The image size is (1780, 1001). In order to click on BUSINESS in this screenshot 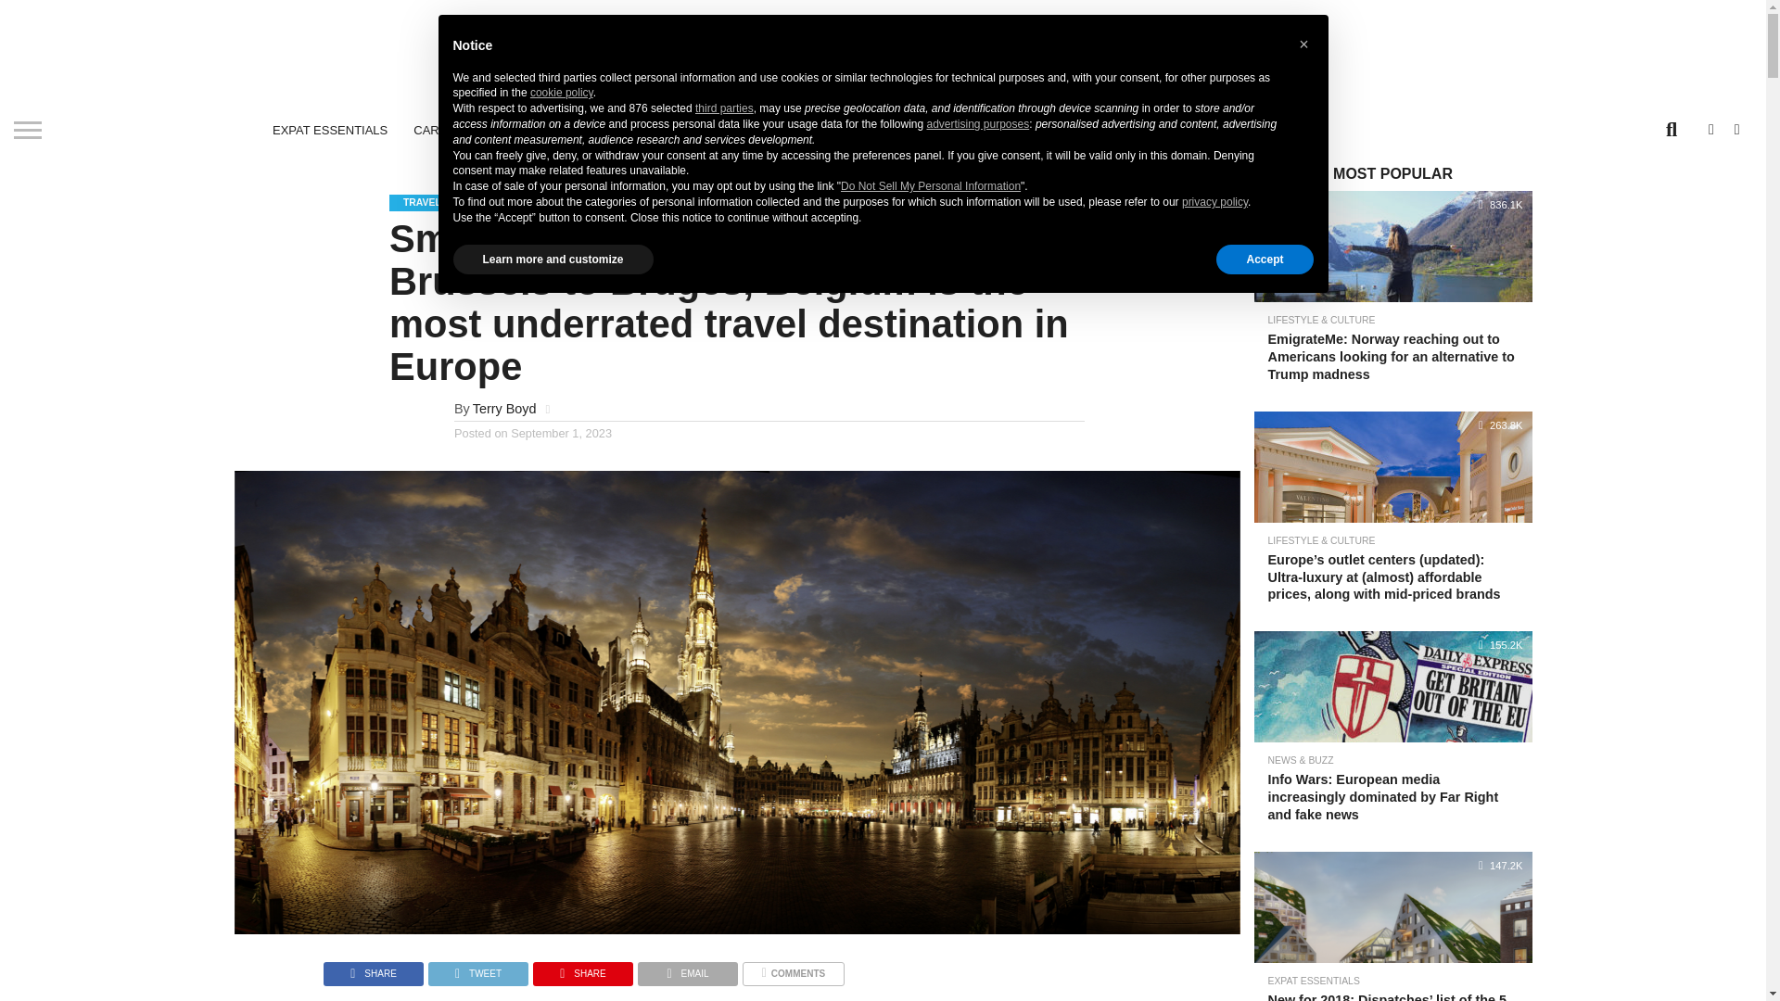, I will do `click(688, 130)`.